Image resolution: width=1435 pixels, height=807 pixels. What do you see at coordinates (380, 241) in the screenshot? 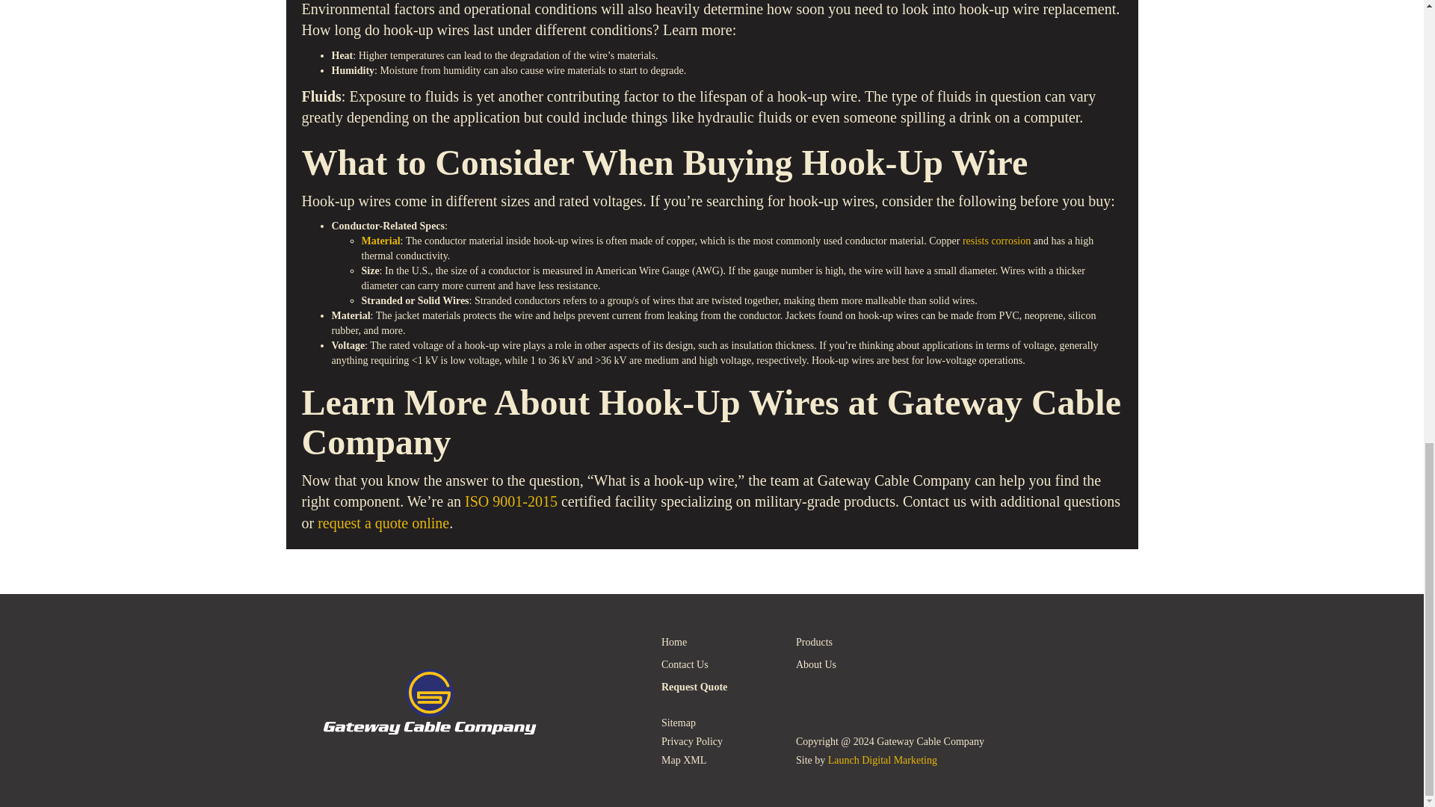
I see `Material` at bounding box center [380, 241].